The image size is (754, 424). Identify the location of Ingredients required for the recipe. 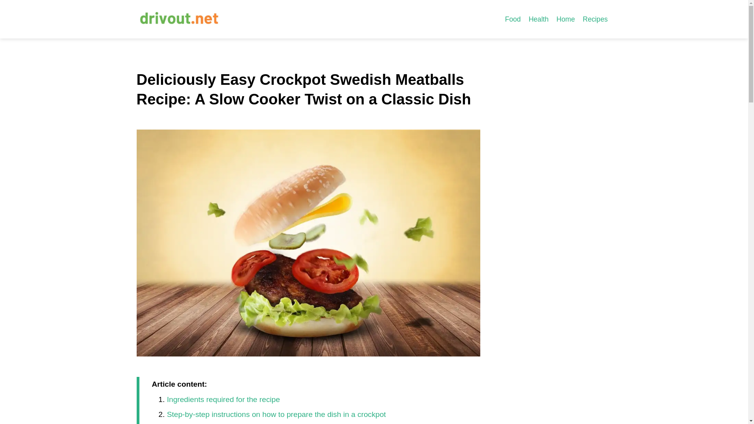
(223, 399).